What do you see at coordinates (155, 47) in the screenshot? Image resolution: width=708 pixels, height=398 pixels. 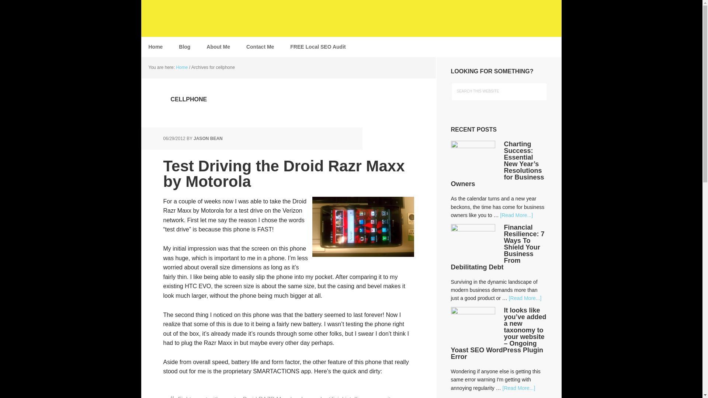 I see `Home` at bounding box center [155, 47].